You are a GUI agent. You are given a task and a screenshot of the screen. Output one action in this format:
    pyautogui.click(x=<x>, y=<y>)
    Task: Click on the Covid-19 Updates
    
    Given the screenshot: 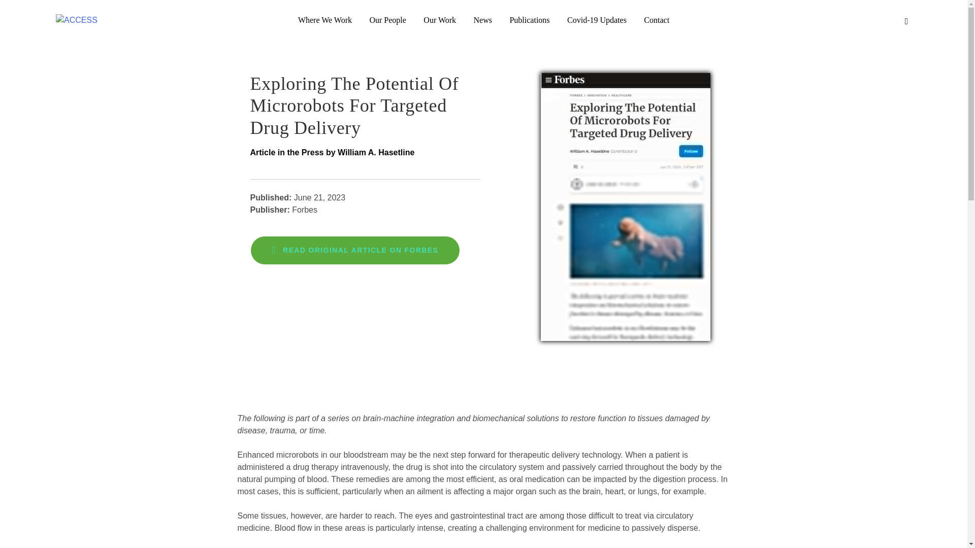 What is the action you would take?
    pyautogui.click(x=597, y=20)
    